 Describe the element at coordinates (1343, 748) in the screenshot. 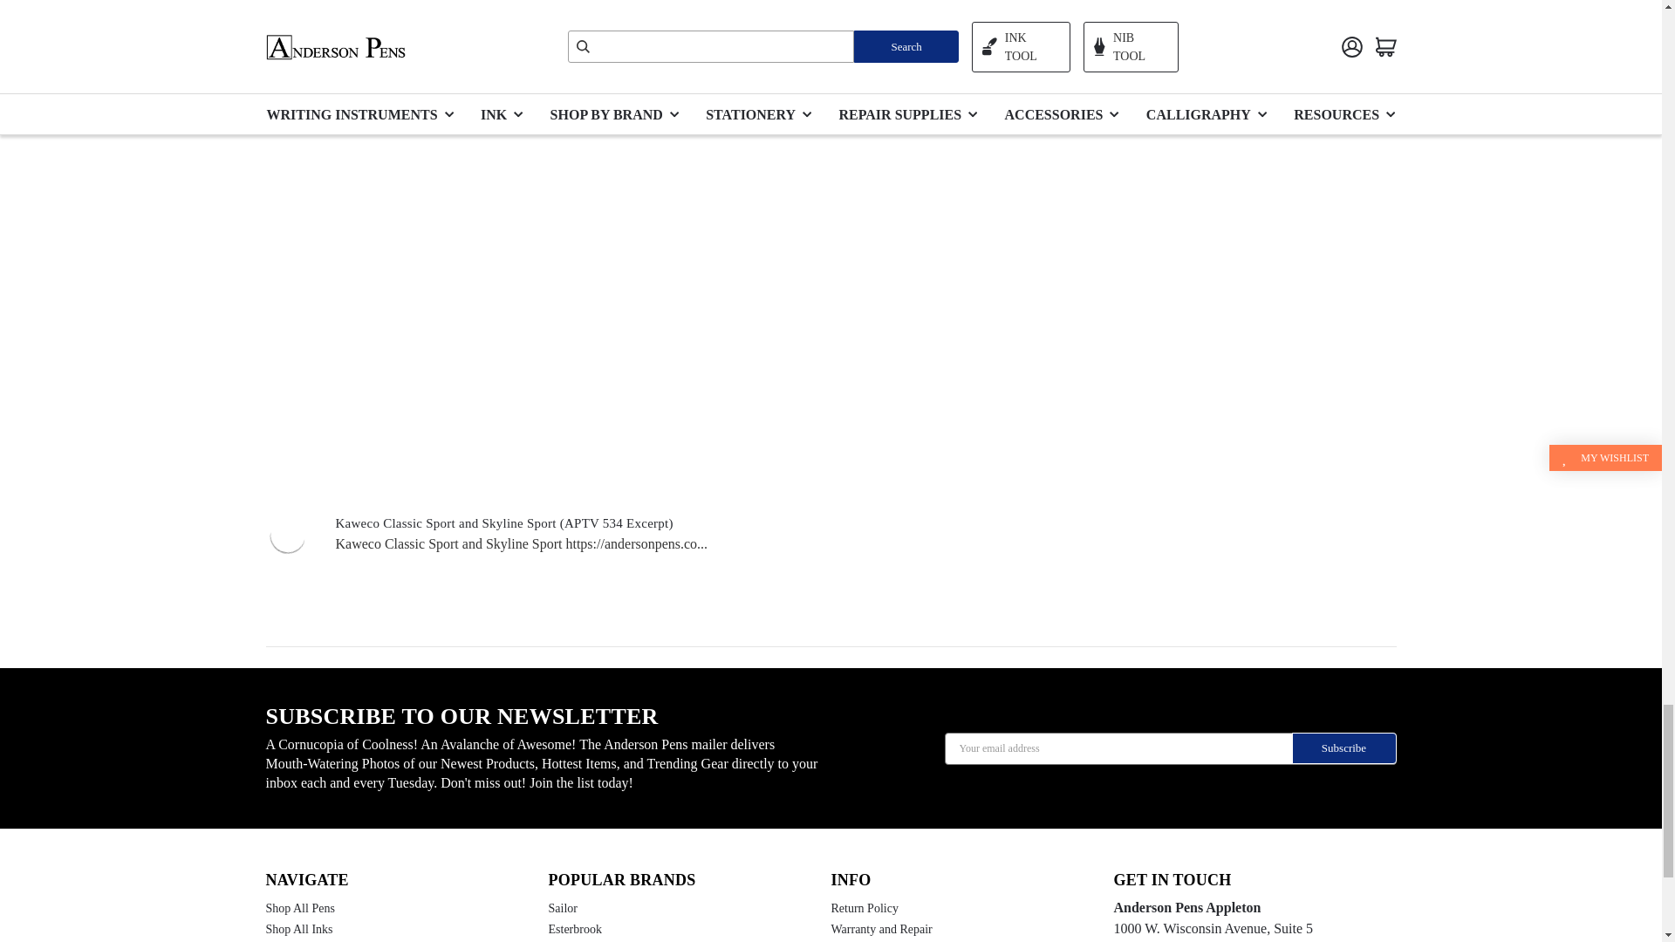

I see `Subscribe` at that location.